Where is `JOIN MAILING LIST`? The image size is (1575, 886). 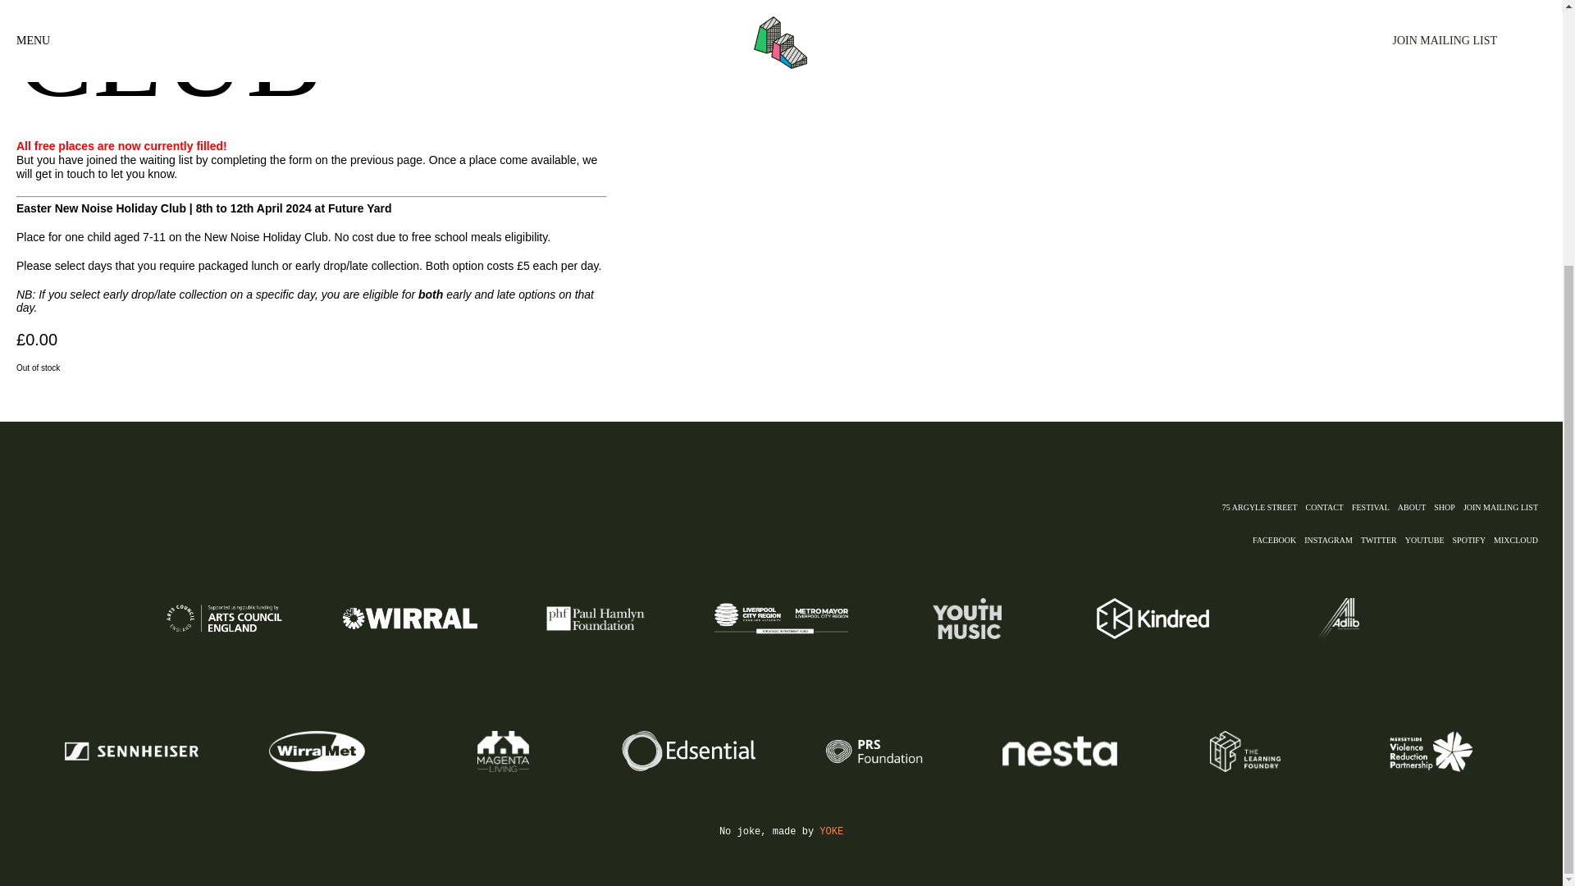
JOIN MAILING LIST is located at coordinates (1504, 508).